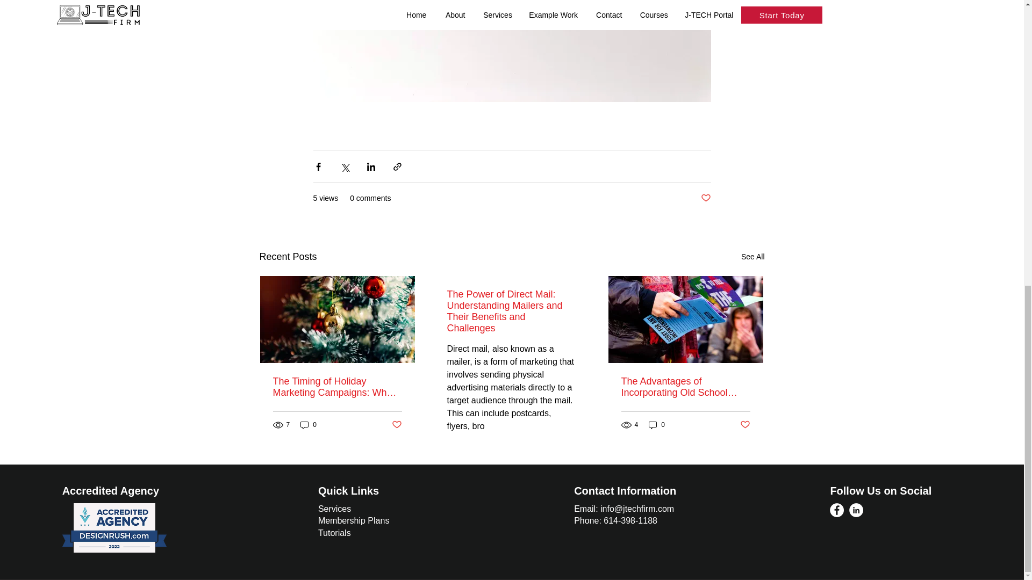 The image size is (1032, 580). I want to click on See All, so click(752, 257).